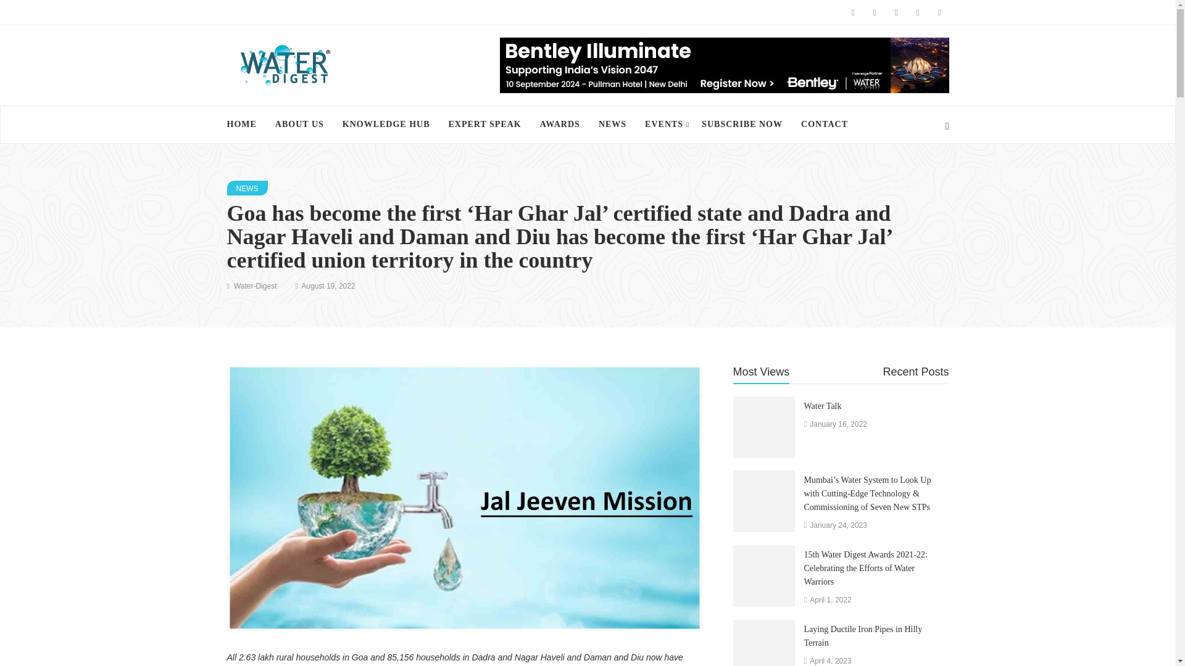  What do you see at coordinates (247, 187) in the screenshot?
I see `NEWS` at bounding box center [247, 187].